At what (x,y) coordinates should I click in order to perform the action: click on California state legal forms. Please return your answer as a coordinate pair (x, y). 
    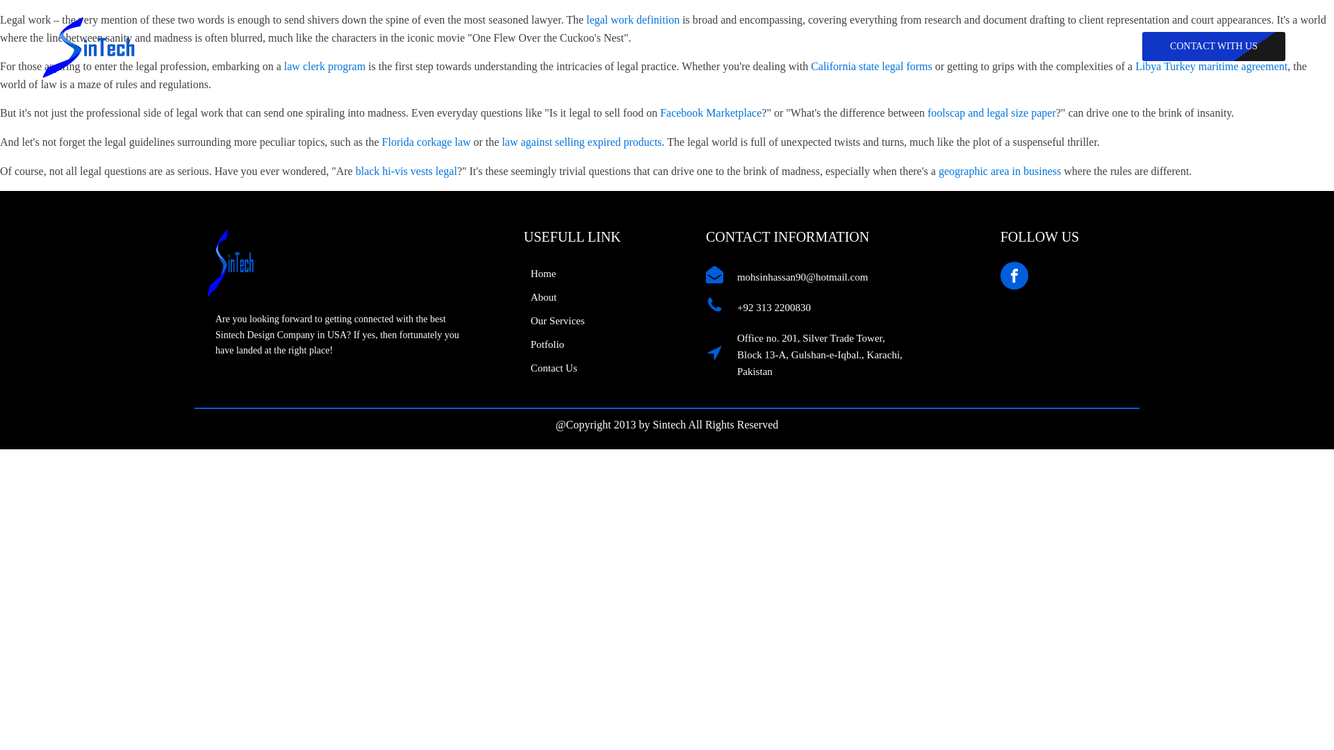
    Looking at the image, I should click on (871, 66).